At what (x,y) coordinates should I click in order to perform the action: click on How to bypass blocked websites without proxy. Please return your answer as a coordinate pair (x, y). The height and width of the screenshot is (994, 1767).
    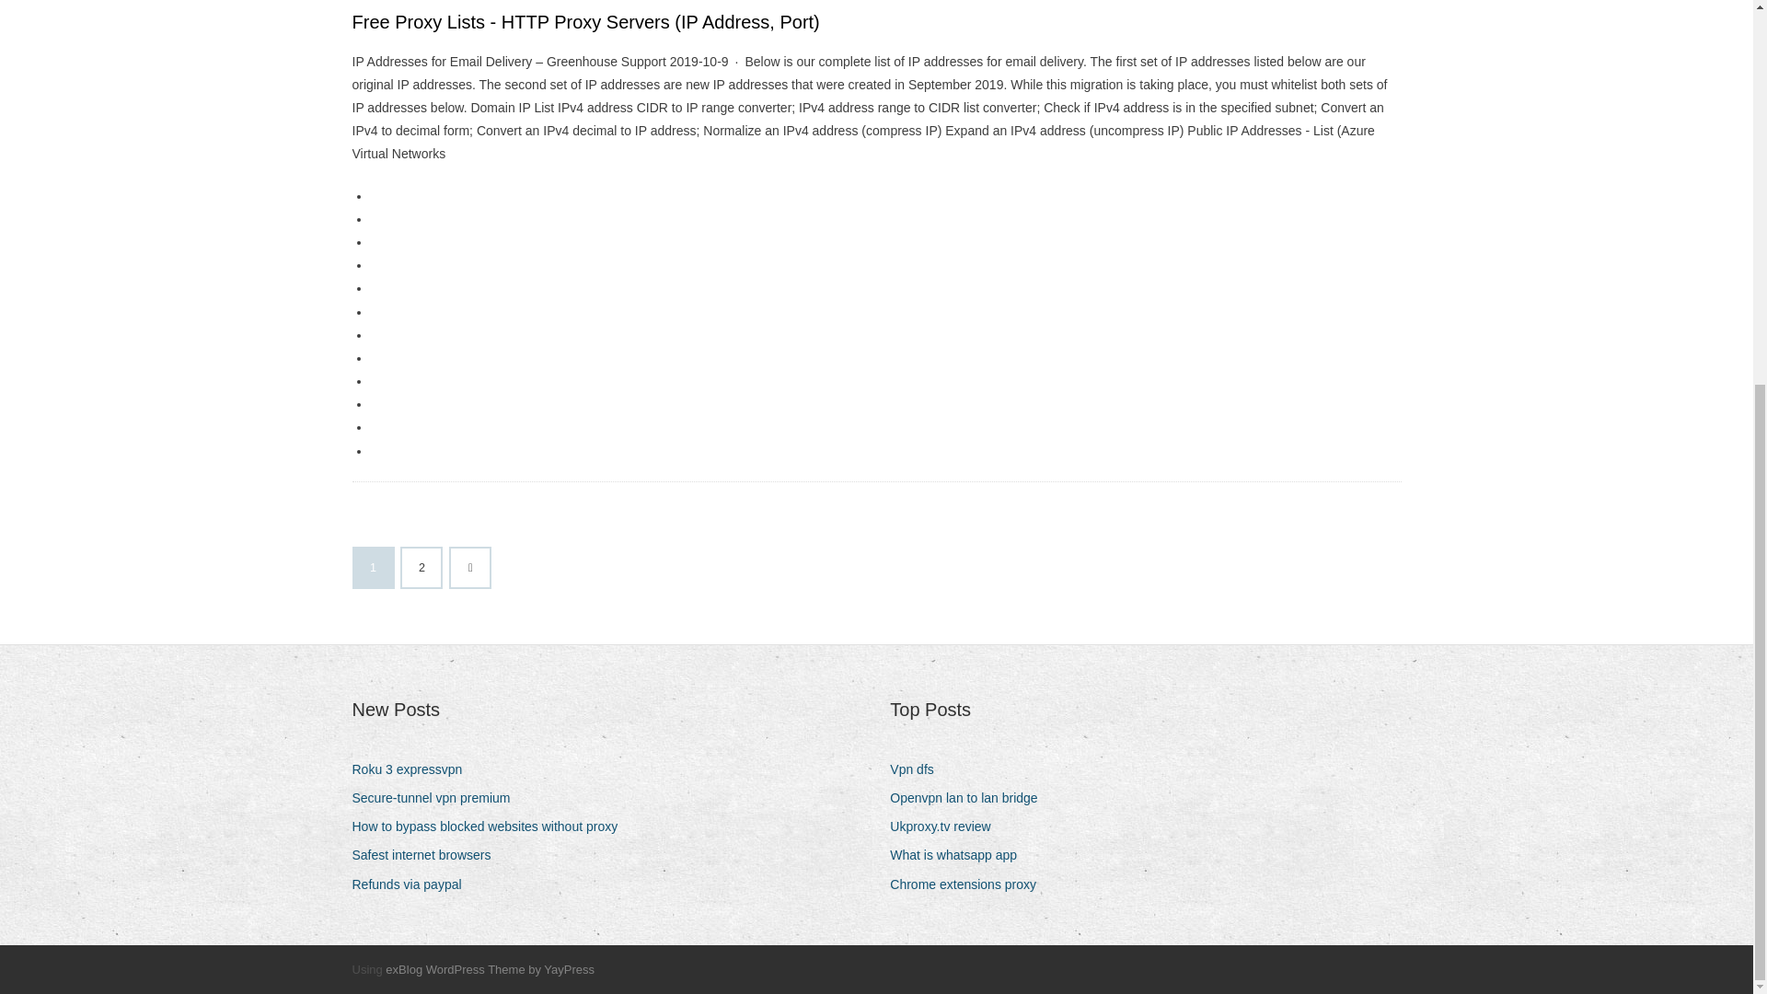
    Looking at the image, I should click on (491, 826).